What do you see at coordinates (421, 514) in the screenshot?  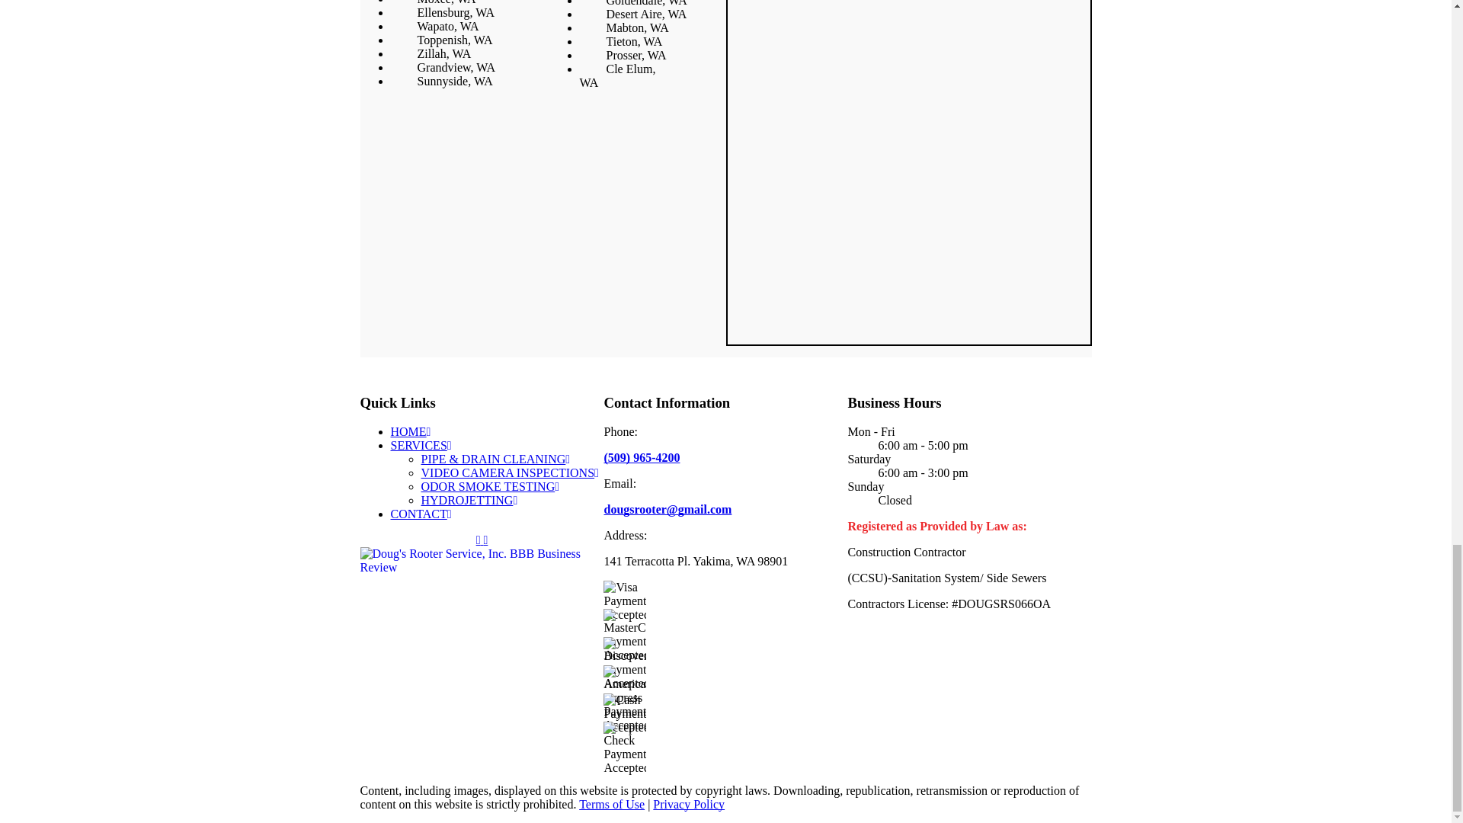 I see `CONTACT` at bounding box center [421, 514].